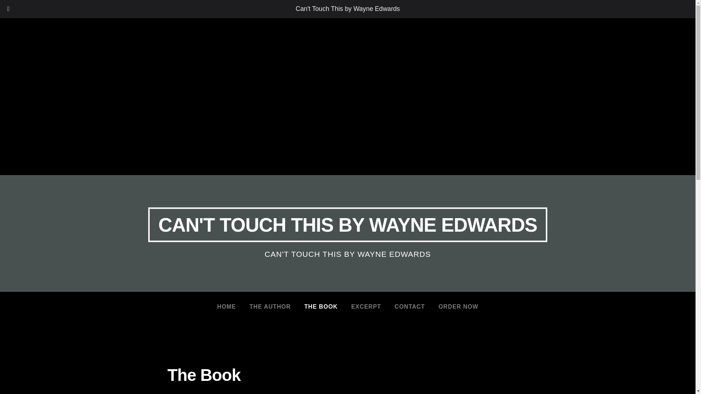  What do you see at coordinates (226, 306) in the screenshot?
I see `HOME` at bounding box center [226, 306].